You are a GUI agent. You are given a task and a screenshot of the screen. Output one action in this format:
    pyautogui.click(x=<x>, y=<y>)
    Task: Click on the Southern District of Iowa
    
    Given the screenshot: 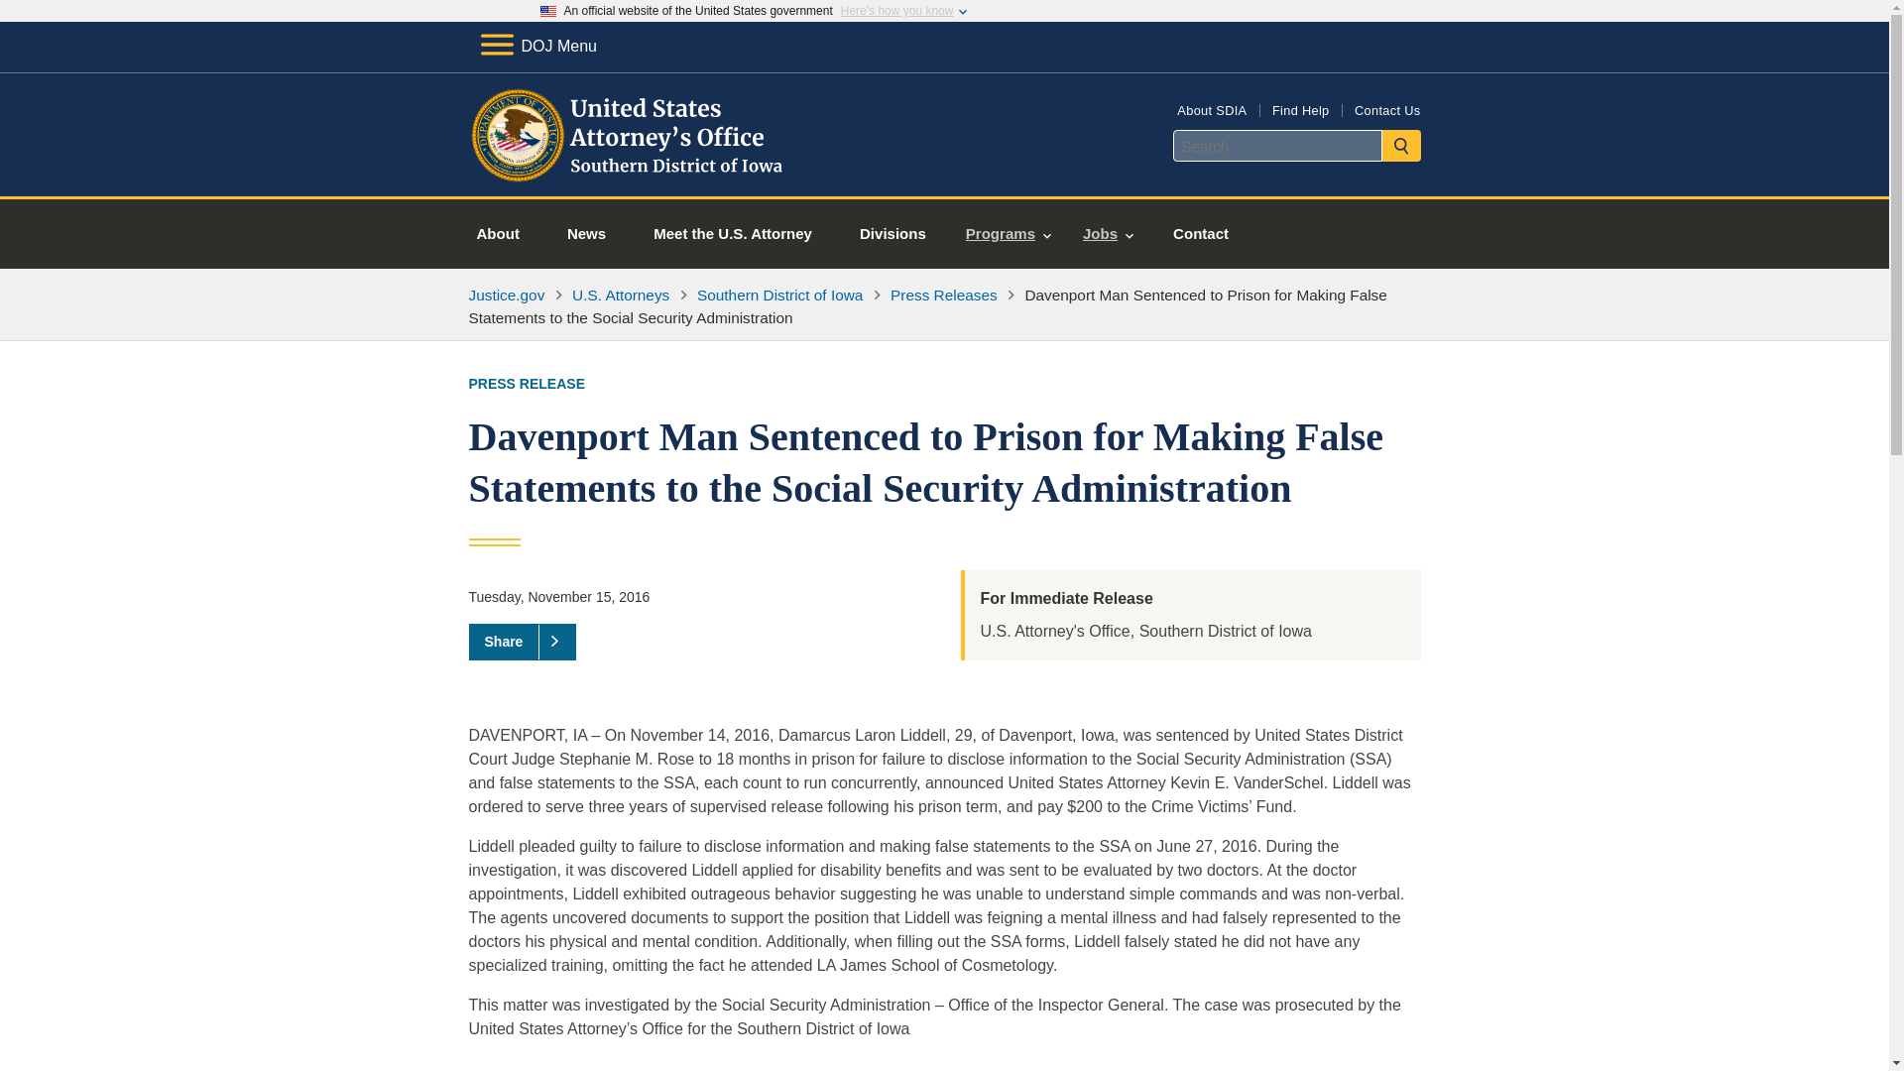 What is the action you would take?
    pyautogui.click(x=779, y=295)
    